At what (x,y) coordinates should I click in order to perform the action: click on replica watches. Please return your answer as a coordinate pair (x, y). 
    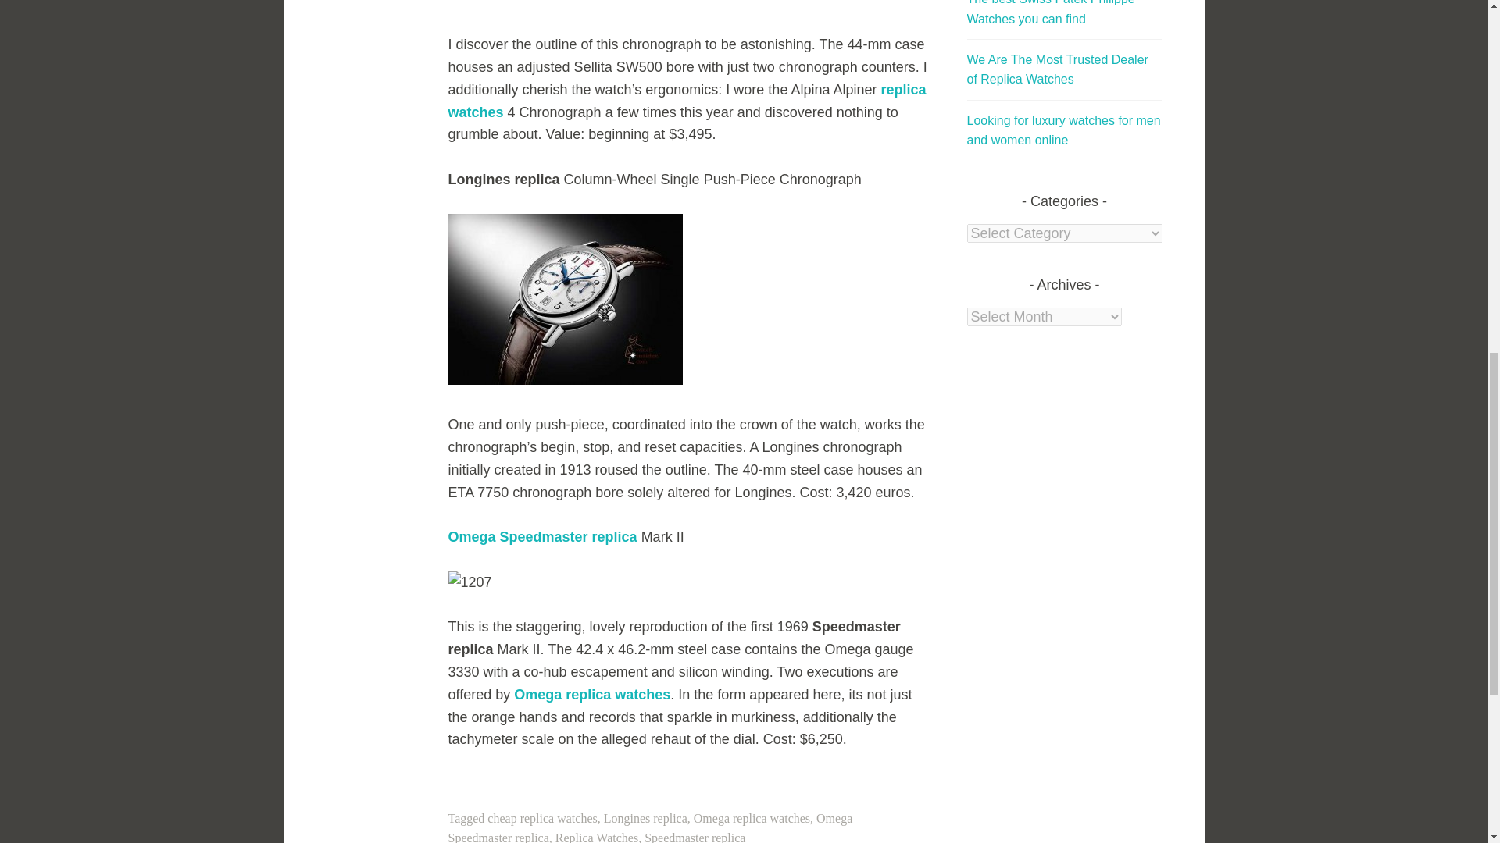
    Looking at the image, I should click on (687, 101).